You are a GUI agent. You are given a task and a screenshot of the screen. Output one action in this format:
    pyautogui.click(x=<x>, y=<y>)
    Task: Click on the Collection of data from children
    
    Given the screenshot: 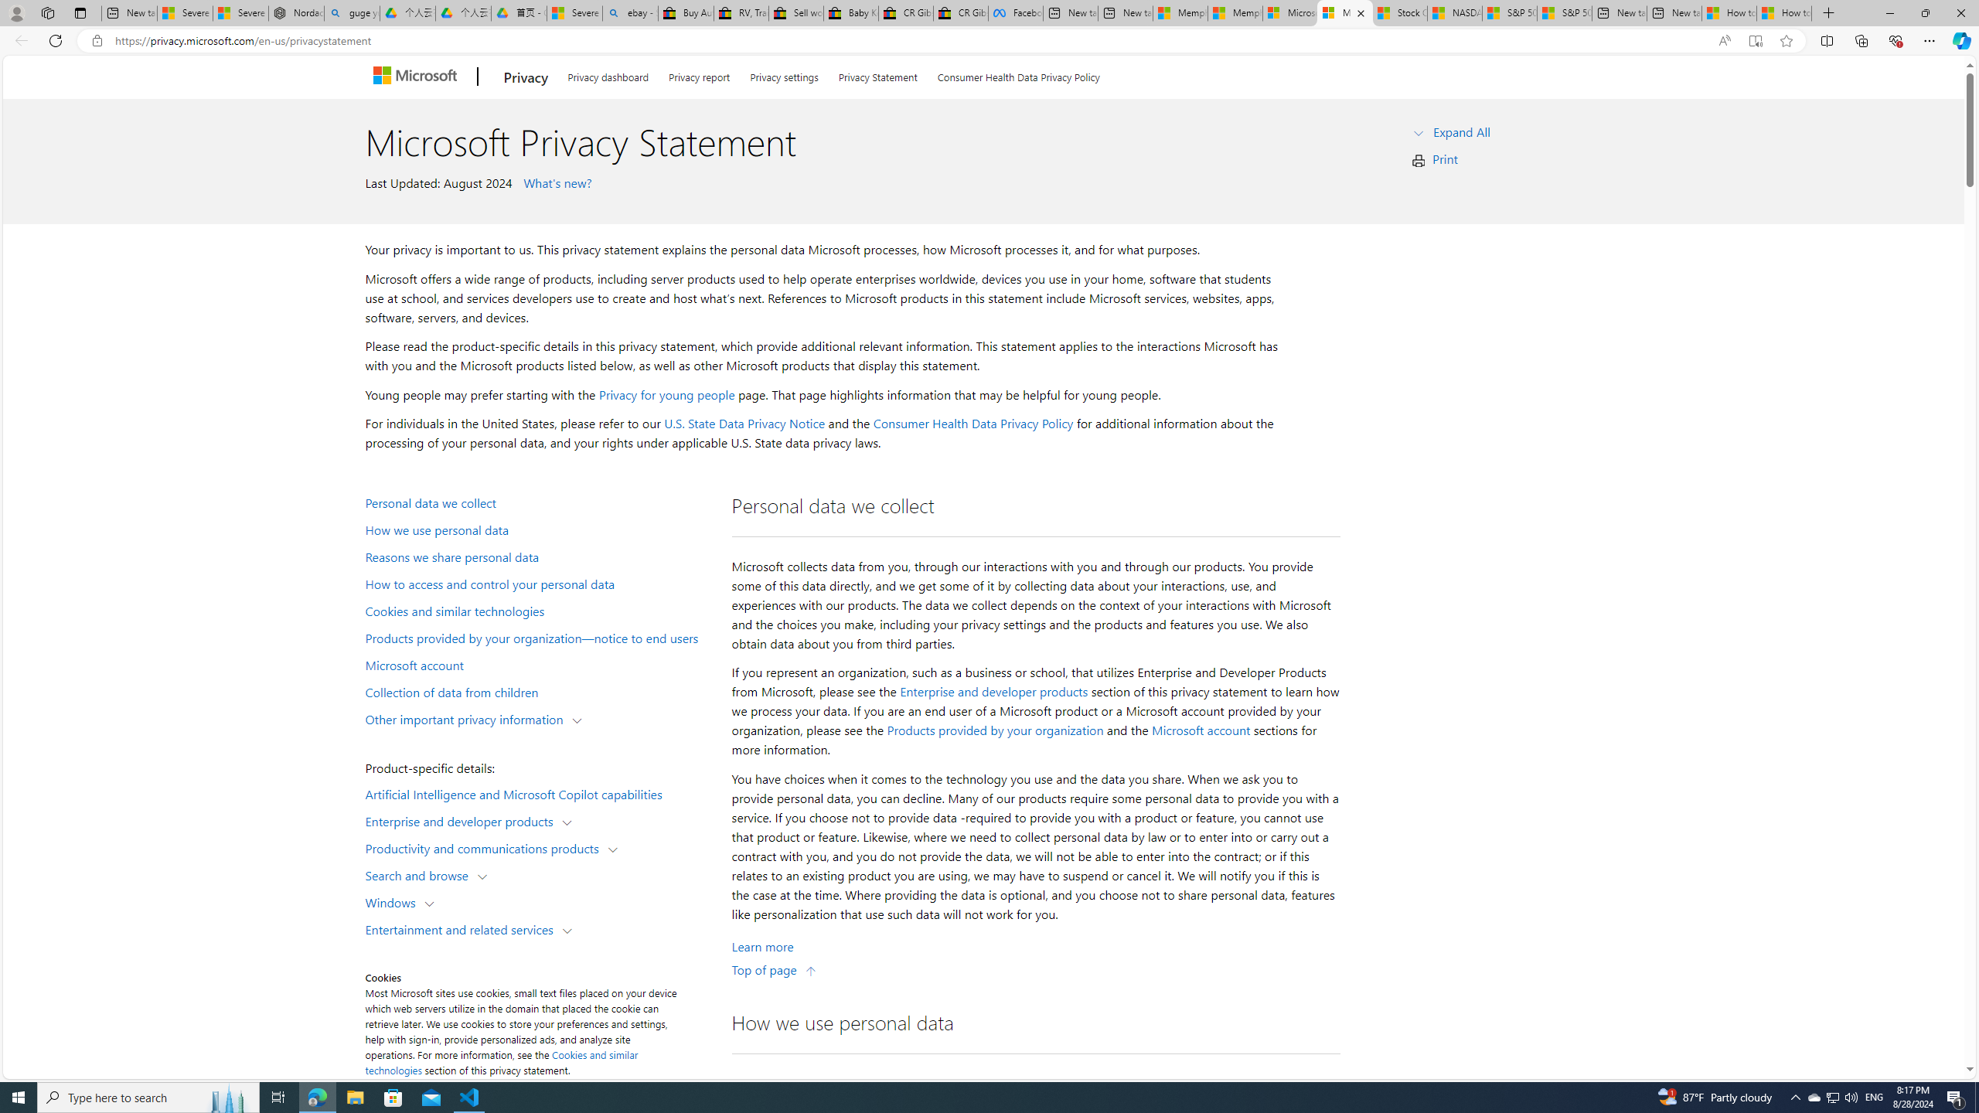 What is the action you would take?
    pyautogui.click(x=538, y=691)
    